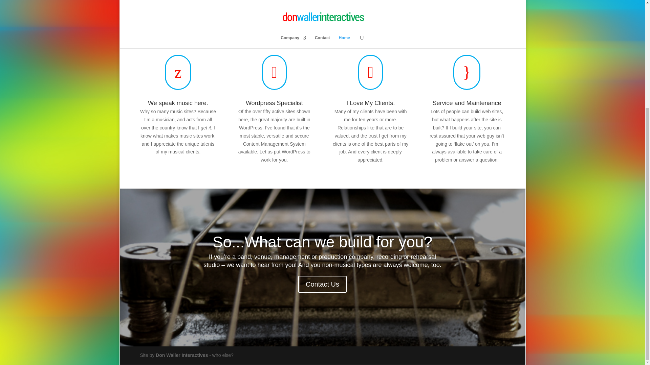 This screenshot has height=365, width=650. I want to click on DWI, so click(182, 355).